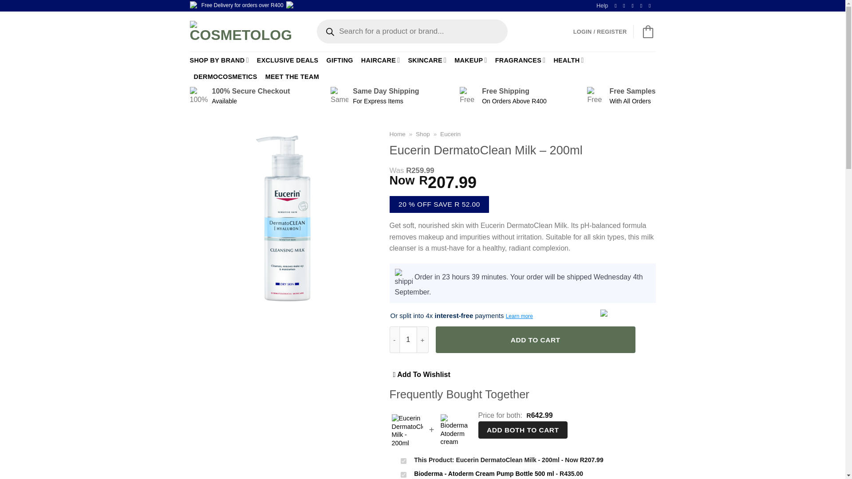  Describe the element at coordinates (403, 475) in the screenshot. I see `15137` at that location.